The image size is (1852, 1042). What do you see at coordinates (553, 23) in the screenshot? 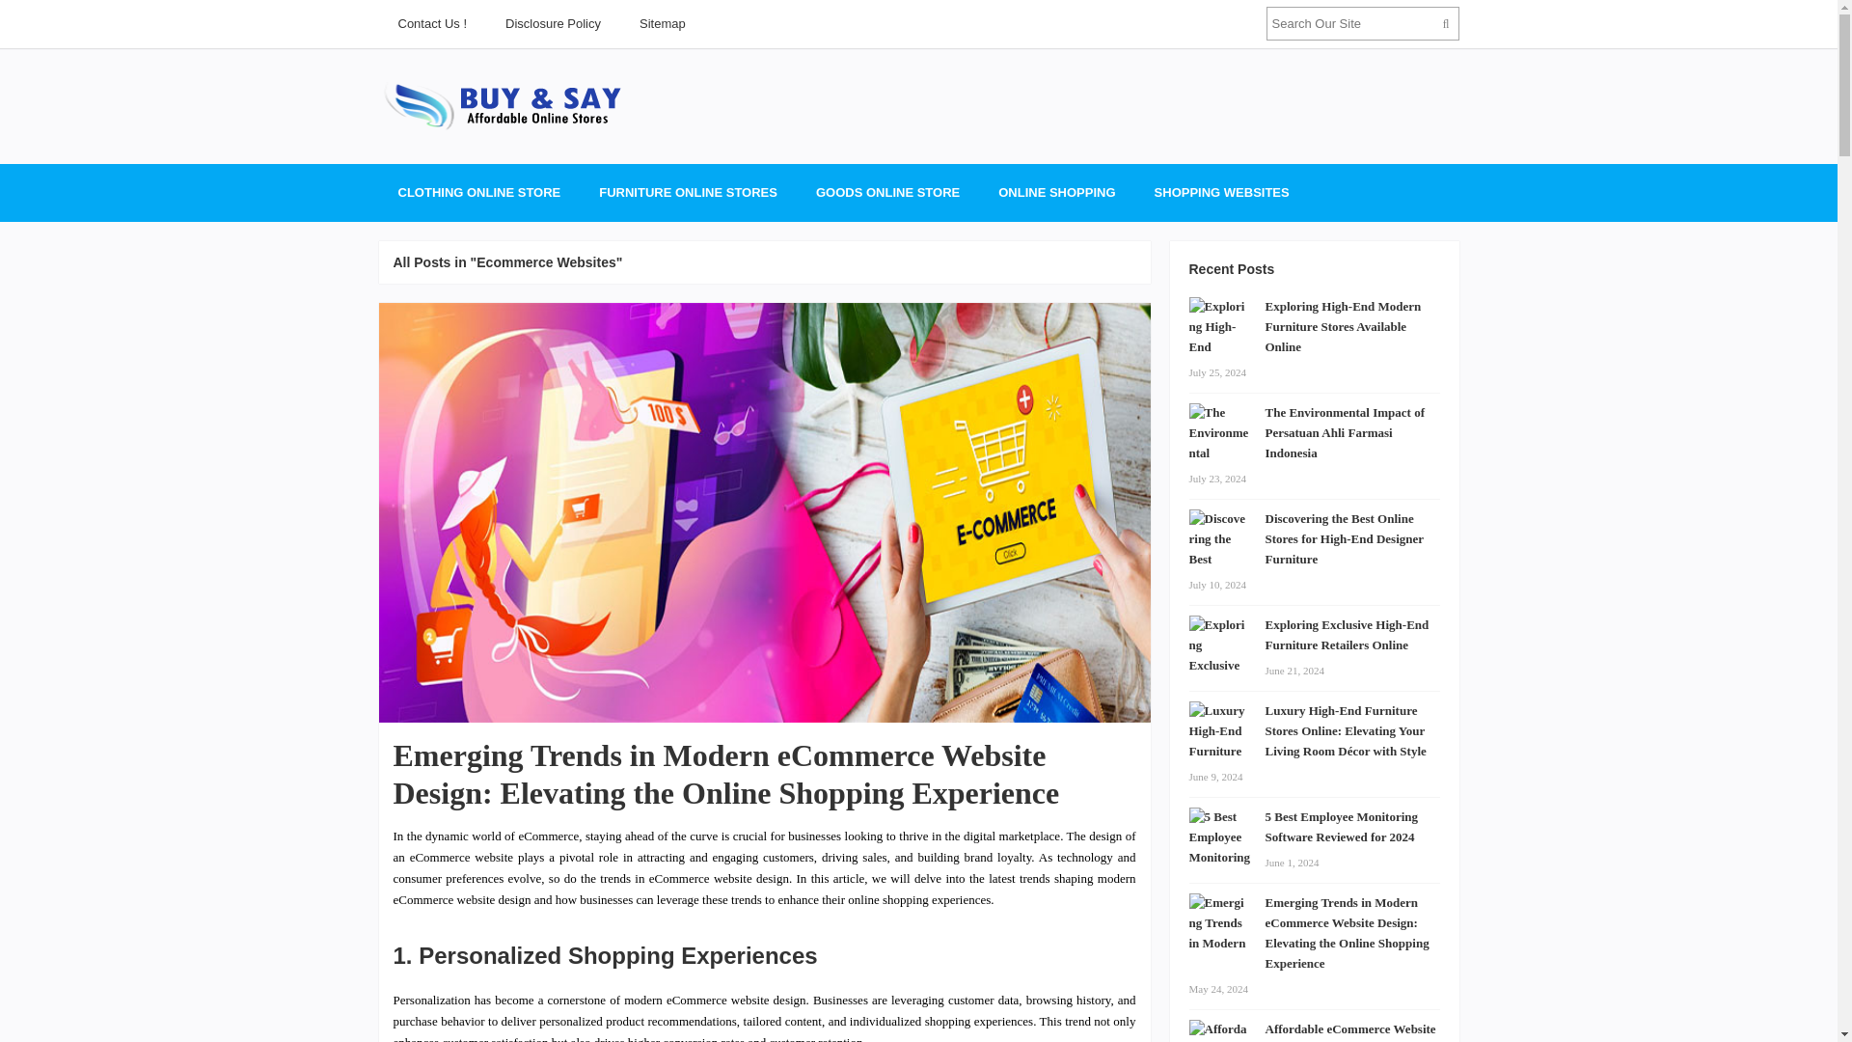
I see `Disclosure Policy` at bounding box center [553, 23].